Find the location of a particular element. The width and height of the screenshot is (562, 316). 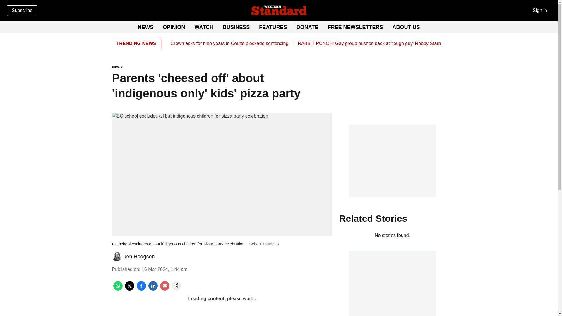

BUSINESS is located at coordinates (236, 27).